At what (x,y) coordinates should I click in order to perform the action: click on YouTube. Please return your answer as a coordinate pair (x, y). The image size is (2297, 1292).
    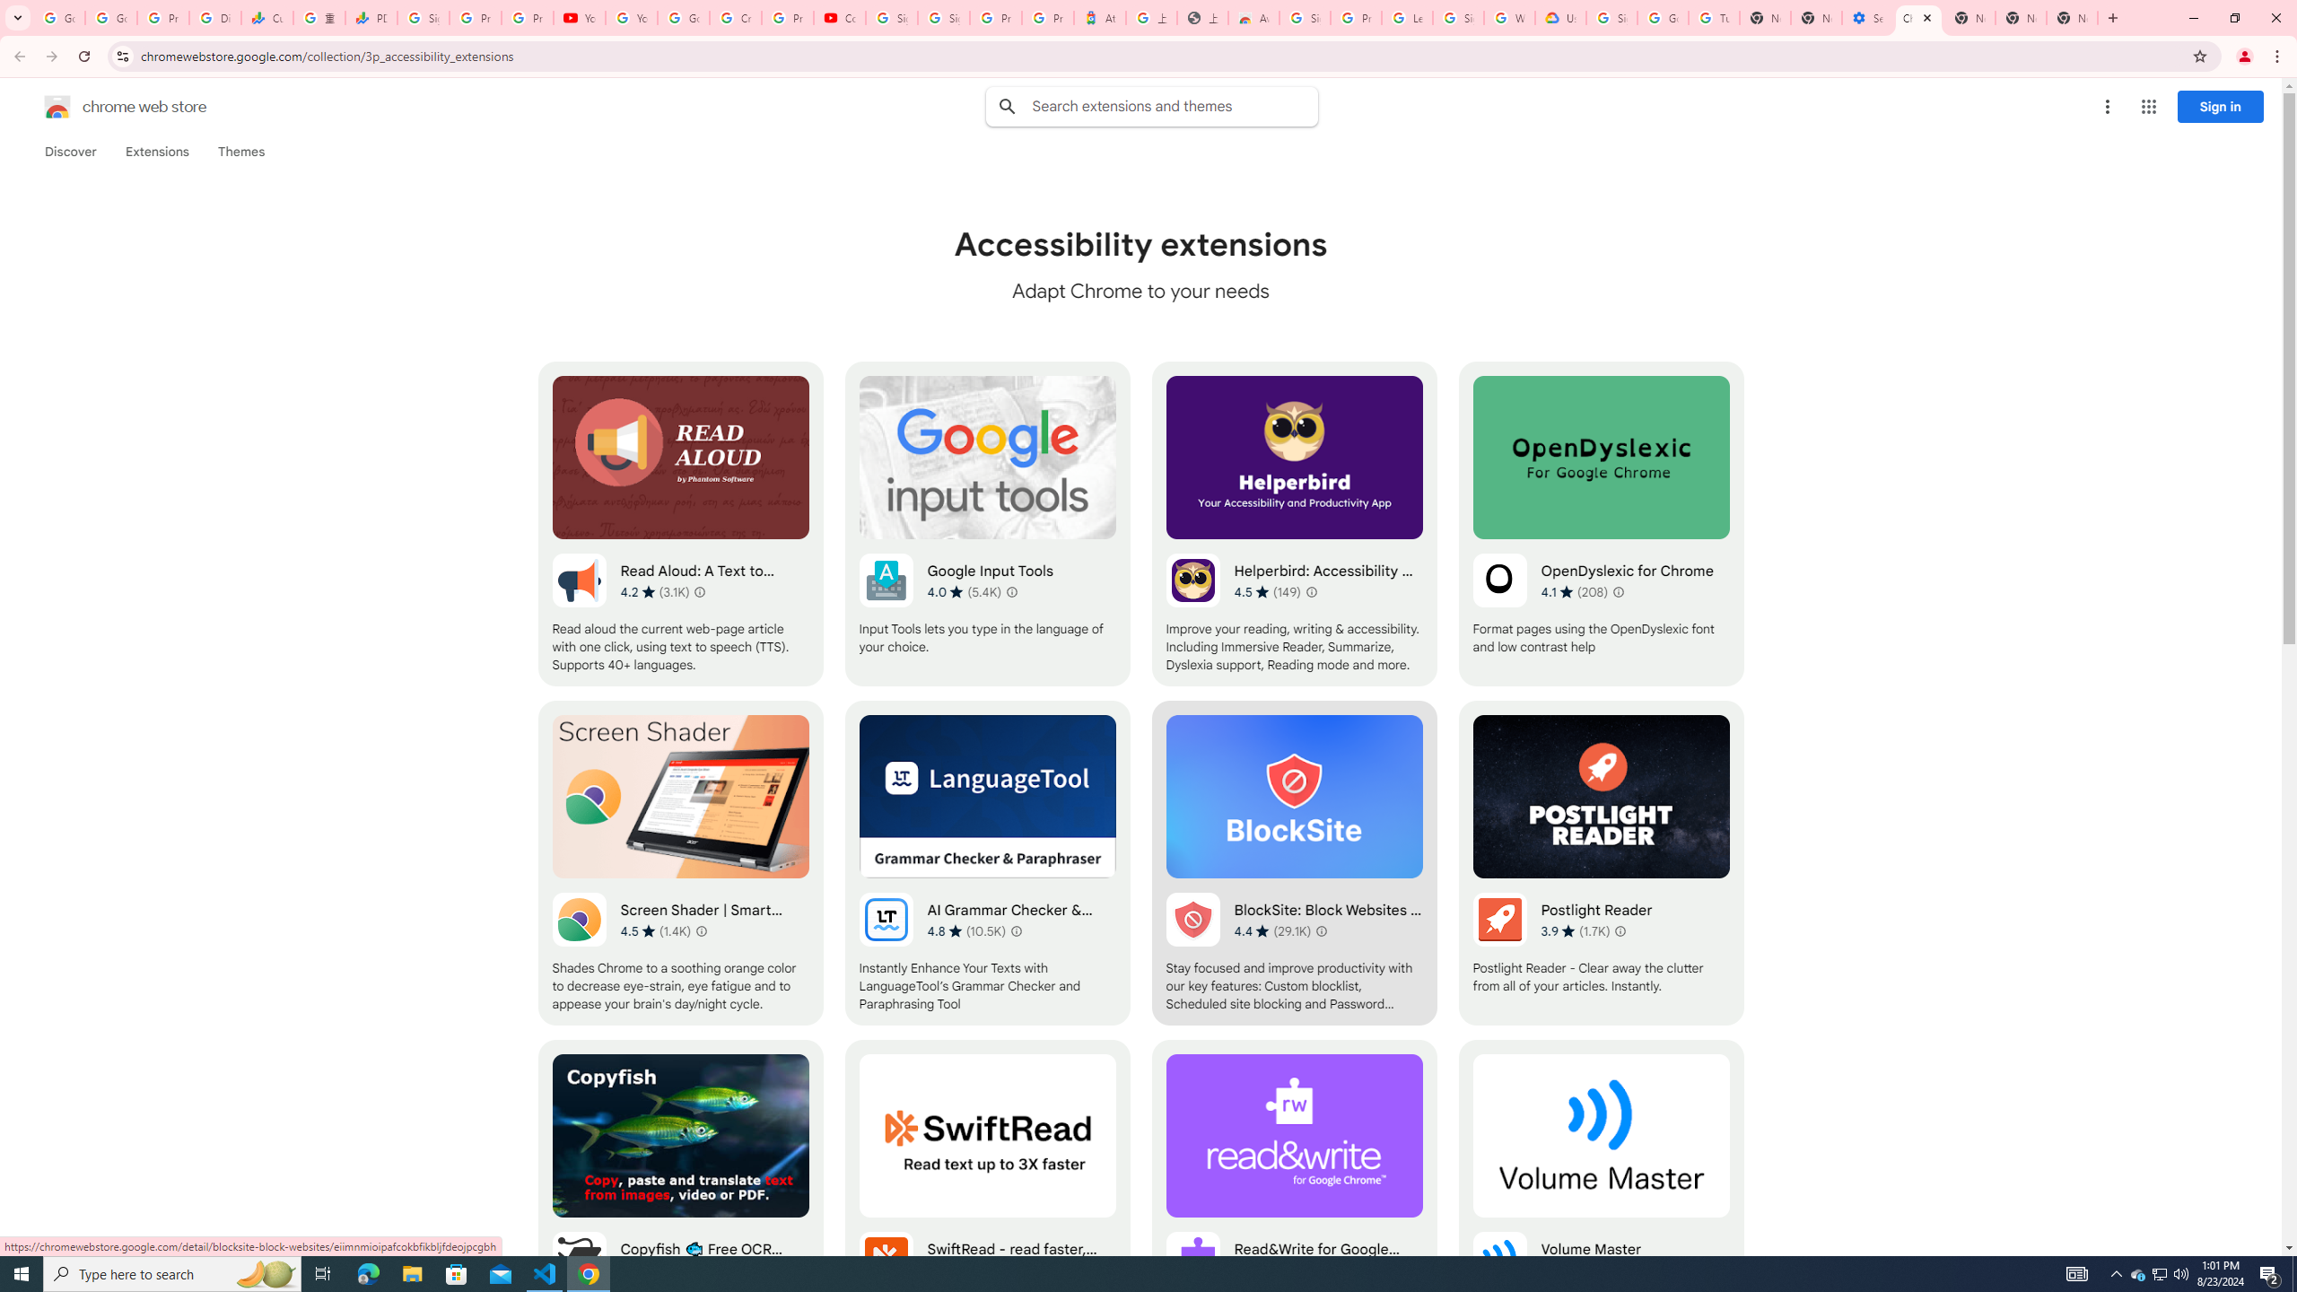
    Looking at the image, I should click on (580, 18).